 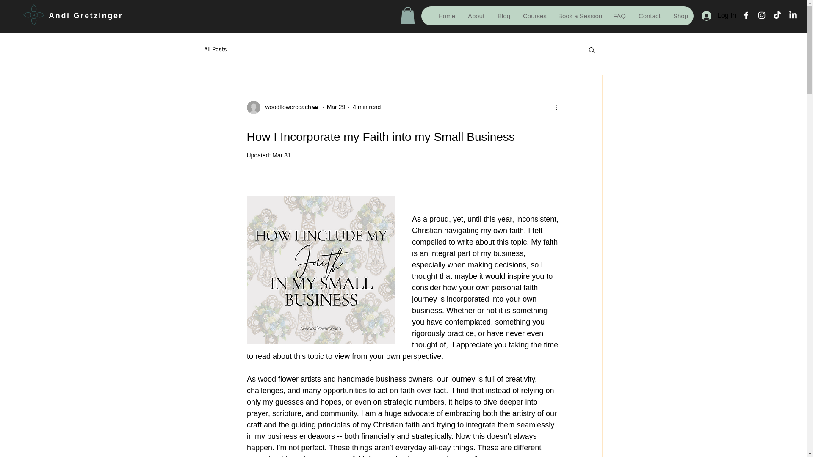 I want to click on Log In, so click(x=716, y=16).